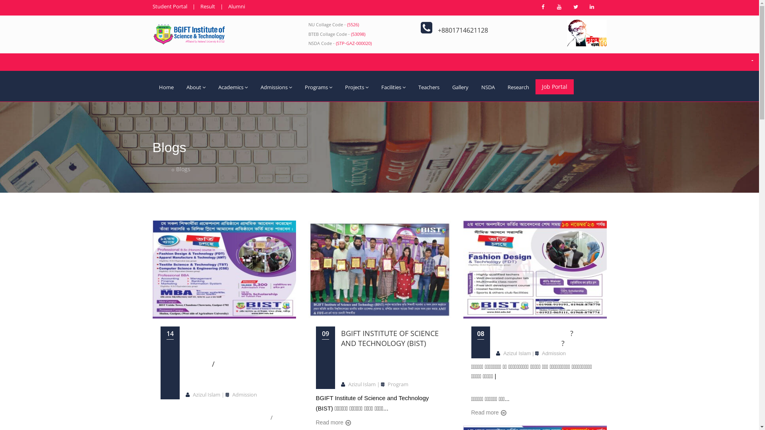 The height and width of the screenshot is (430, 765). I want to click on Facilities, so click(393, 88).